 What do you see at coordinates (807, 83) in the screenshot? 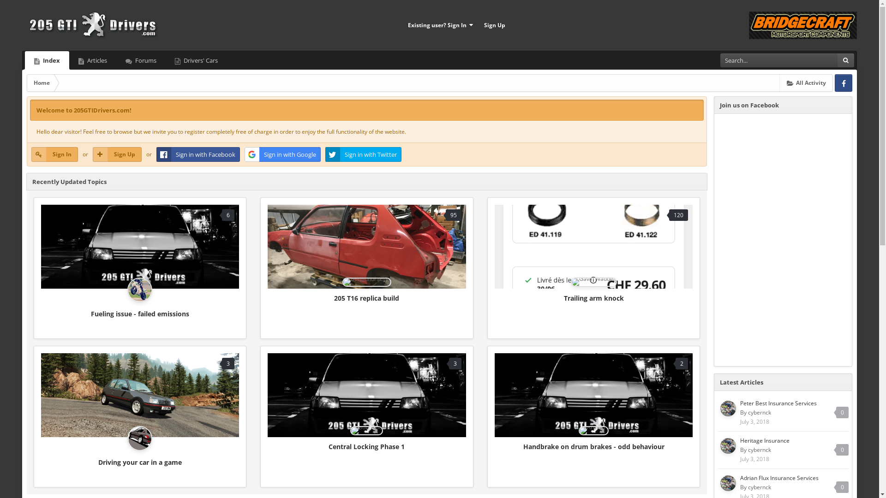
I see `All Activity` at bounding box center [807, 83].